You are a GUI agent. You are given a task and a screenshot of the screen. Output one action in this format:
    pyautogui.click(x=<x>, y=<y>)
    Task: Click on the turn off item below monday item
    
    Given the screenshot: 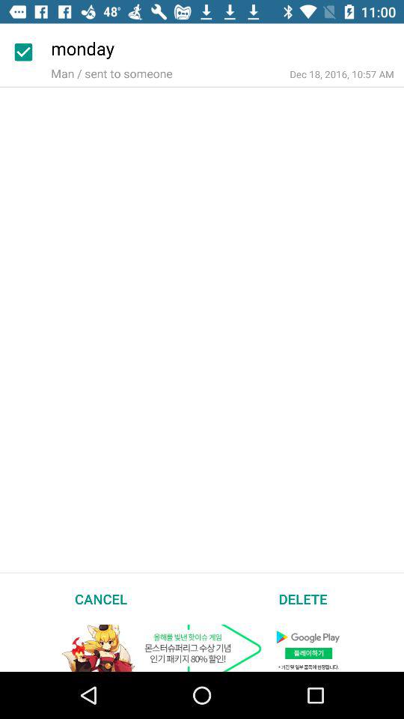 What is the action you would take?
    pyautogui.click(x=341, y=73)
    